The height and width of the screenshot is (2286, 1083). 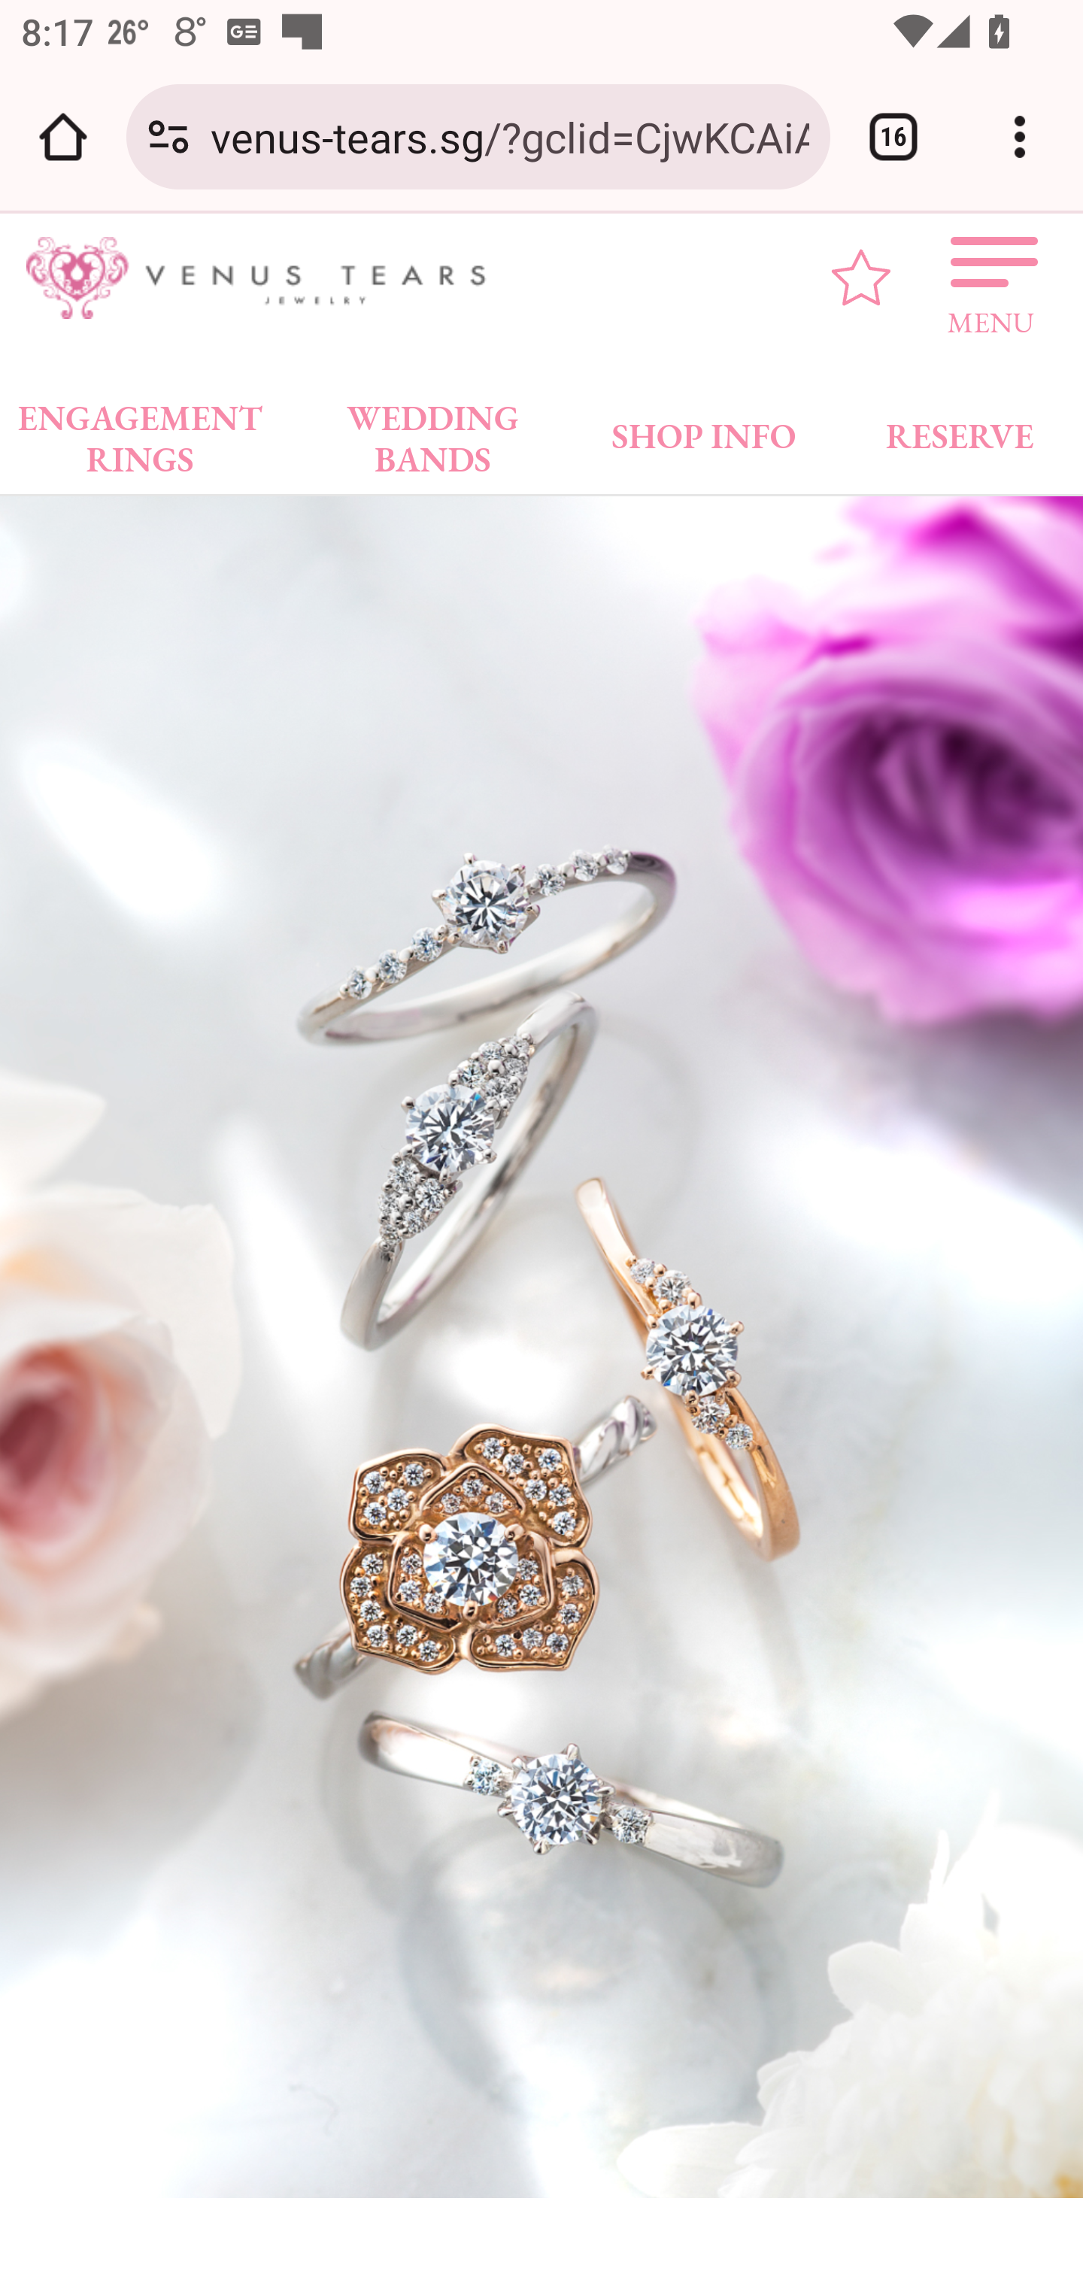 I want to click on RESERVE, so click(x=958, y=429).